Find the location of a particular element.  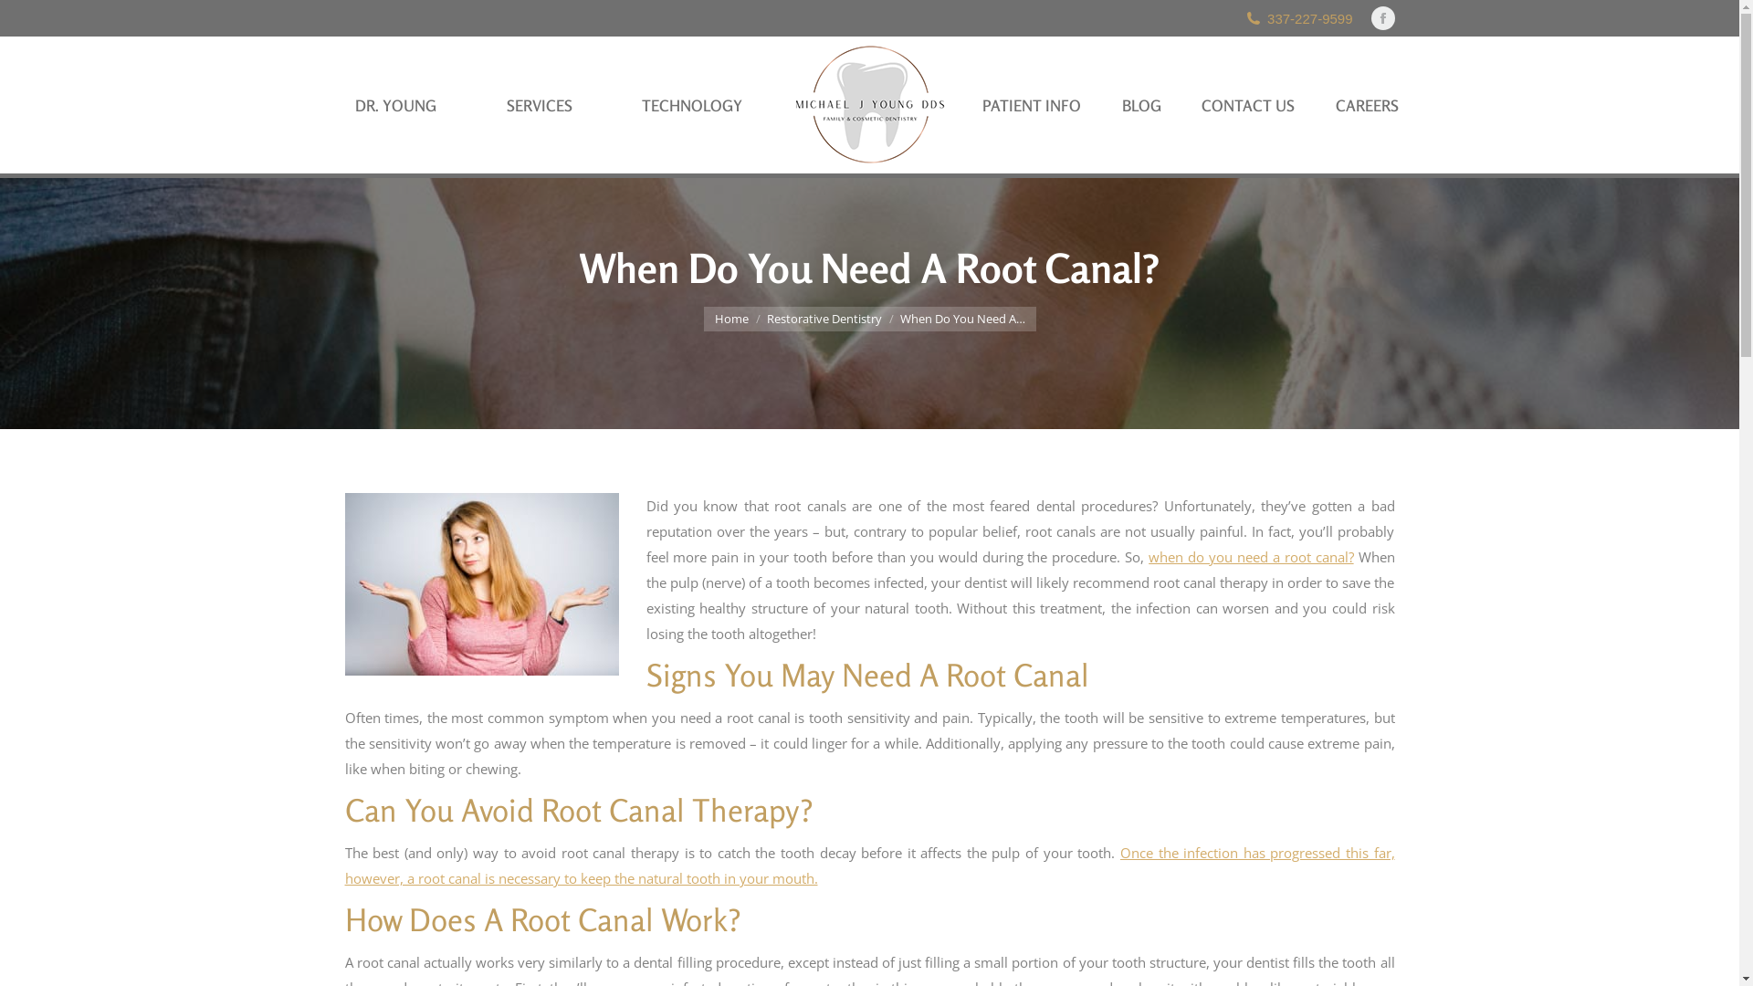

CAREERS is located at coordinates (1368, 106).